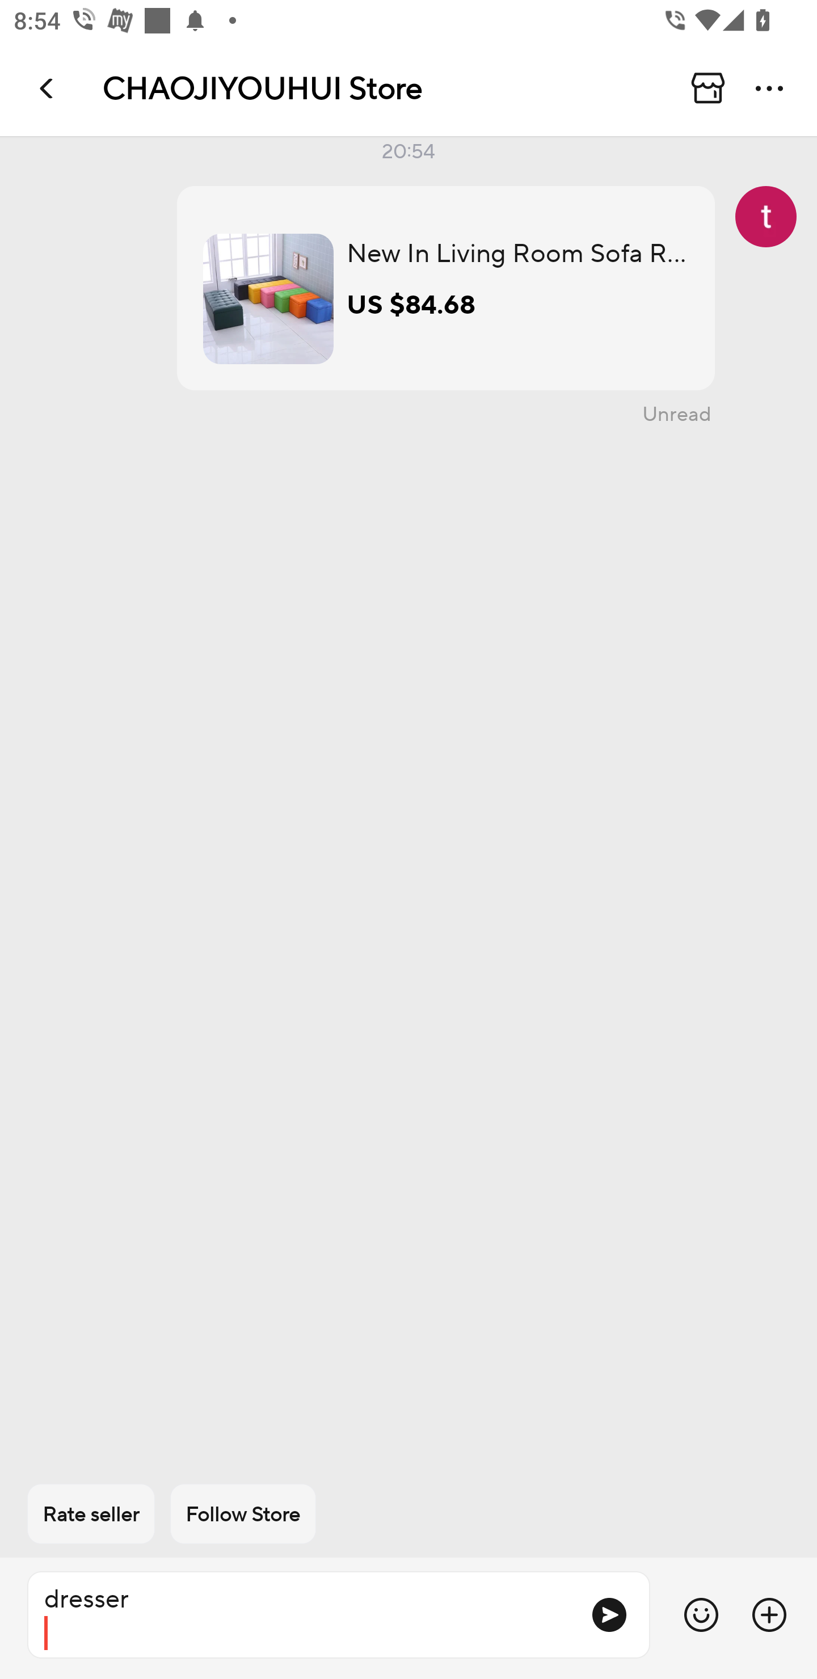 Image resolution: width=817 pixels, height=1679 pixels. What do you see at coordinates (301, 1615) in the screenshot?
I see `dresser
` at bounding box center [301, 1615].